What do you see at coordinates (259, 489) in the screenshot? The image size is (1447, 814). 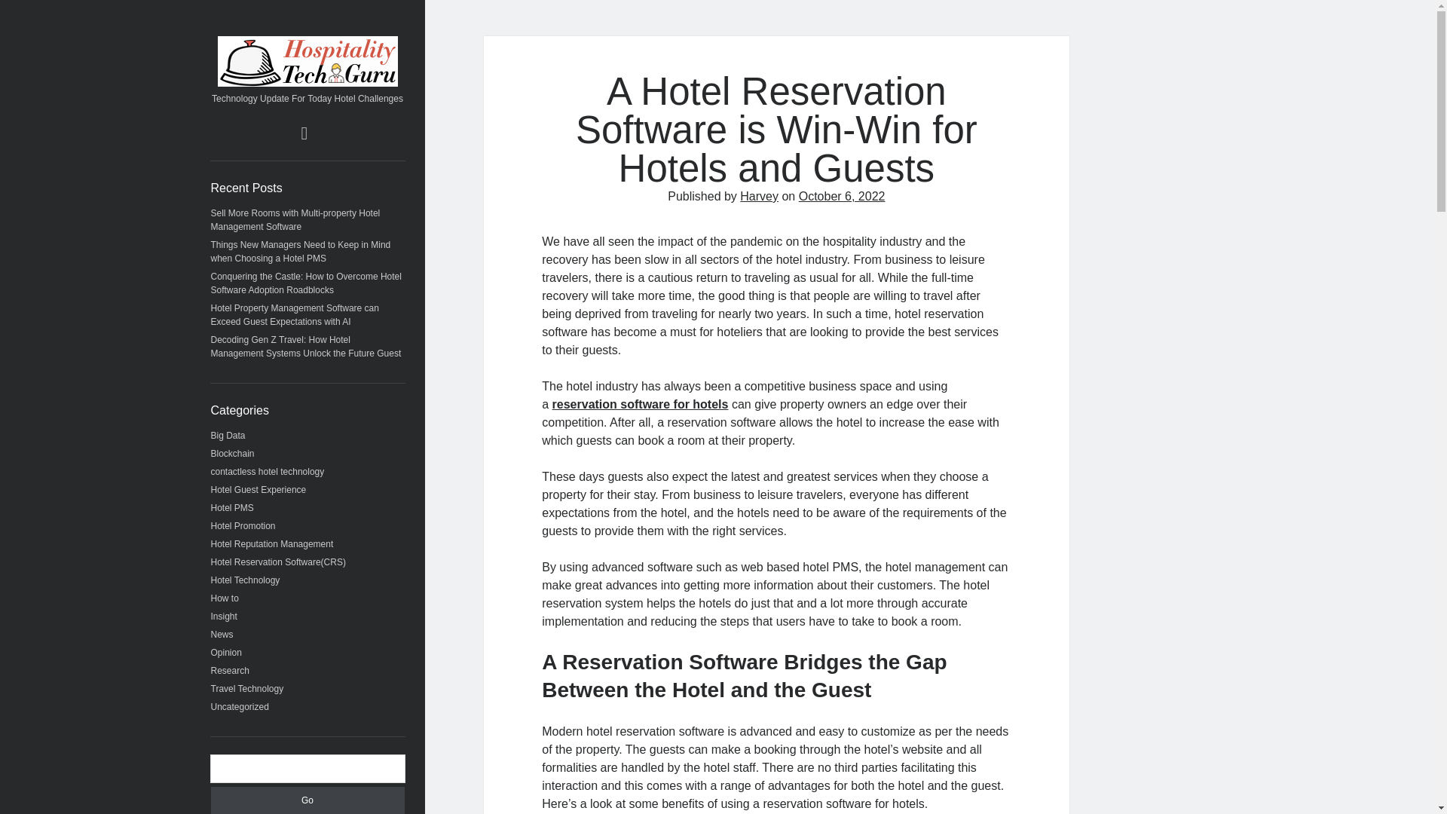 I see `Hotel Guest Experience` at bounding box center [259, 489].